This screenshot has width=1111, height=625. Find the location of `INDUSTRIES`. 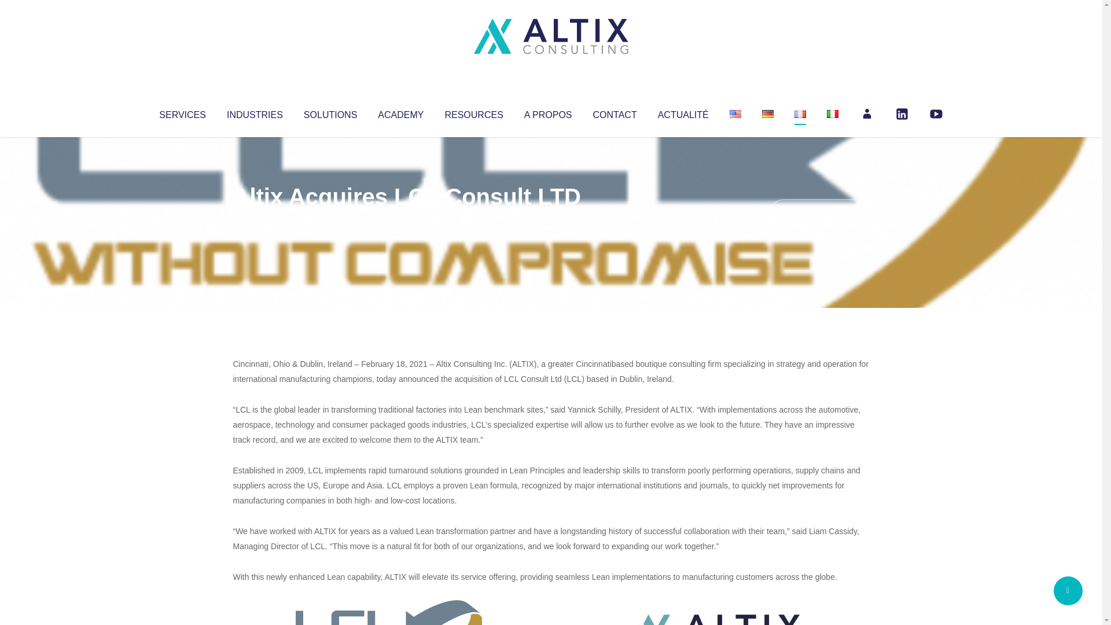

INDUSTRIES is located at coordinates (255, 112).